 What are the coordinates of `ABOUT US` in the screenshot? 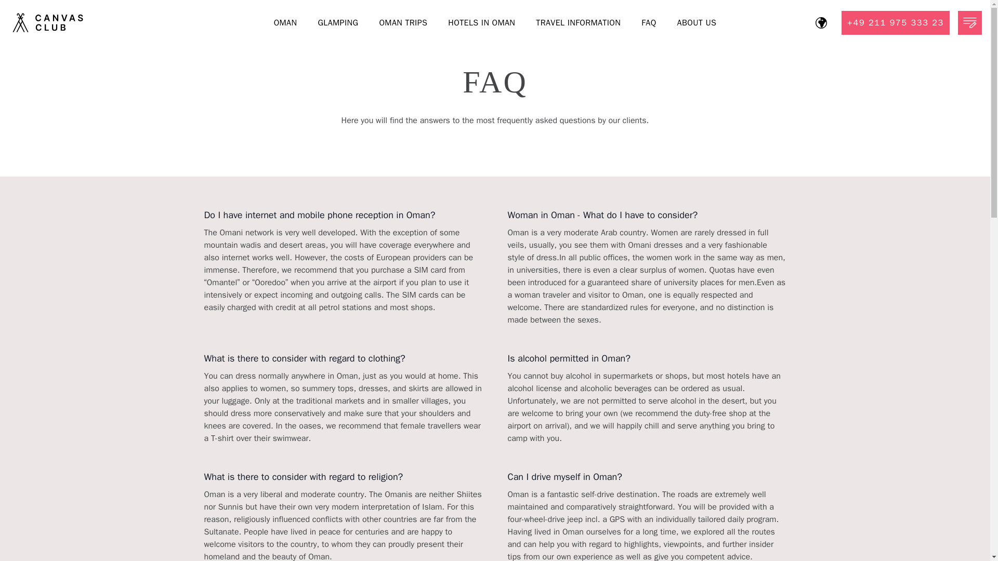 It's located at (697, 23).